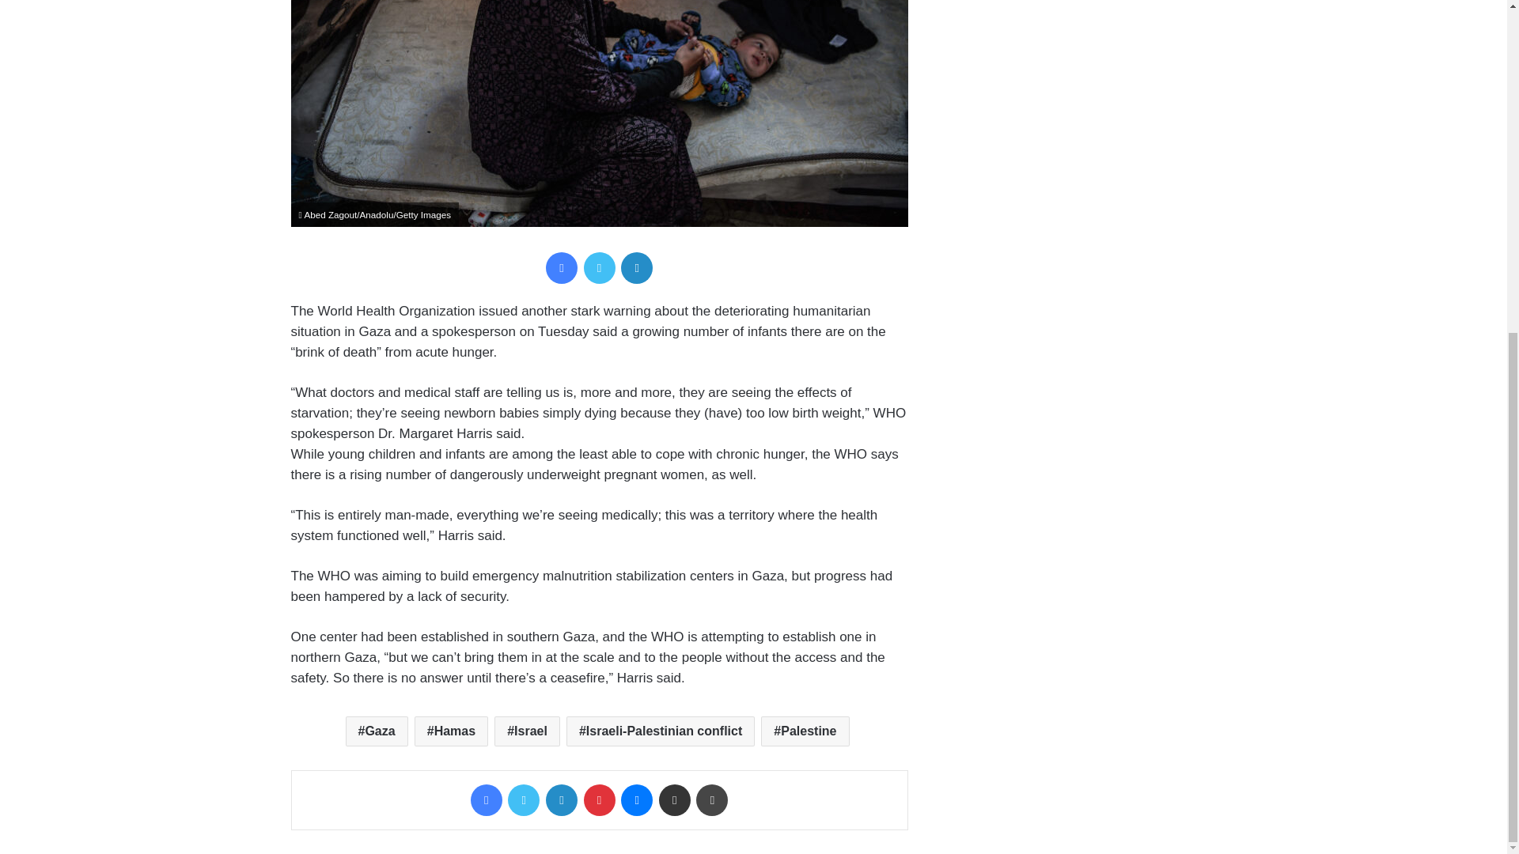 The width and height of the screenshot is (1519, 854). Describe the element at coordinates (675, 800) in the screenshot. I see `Share via Email` at that location.